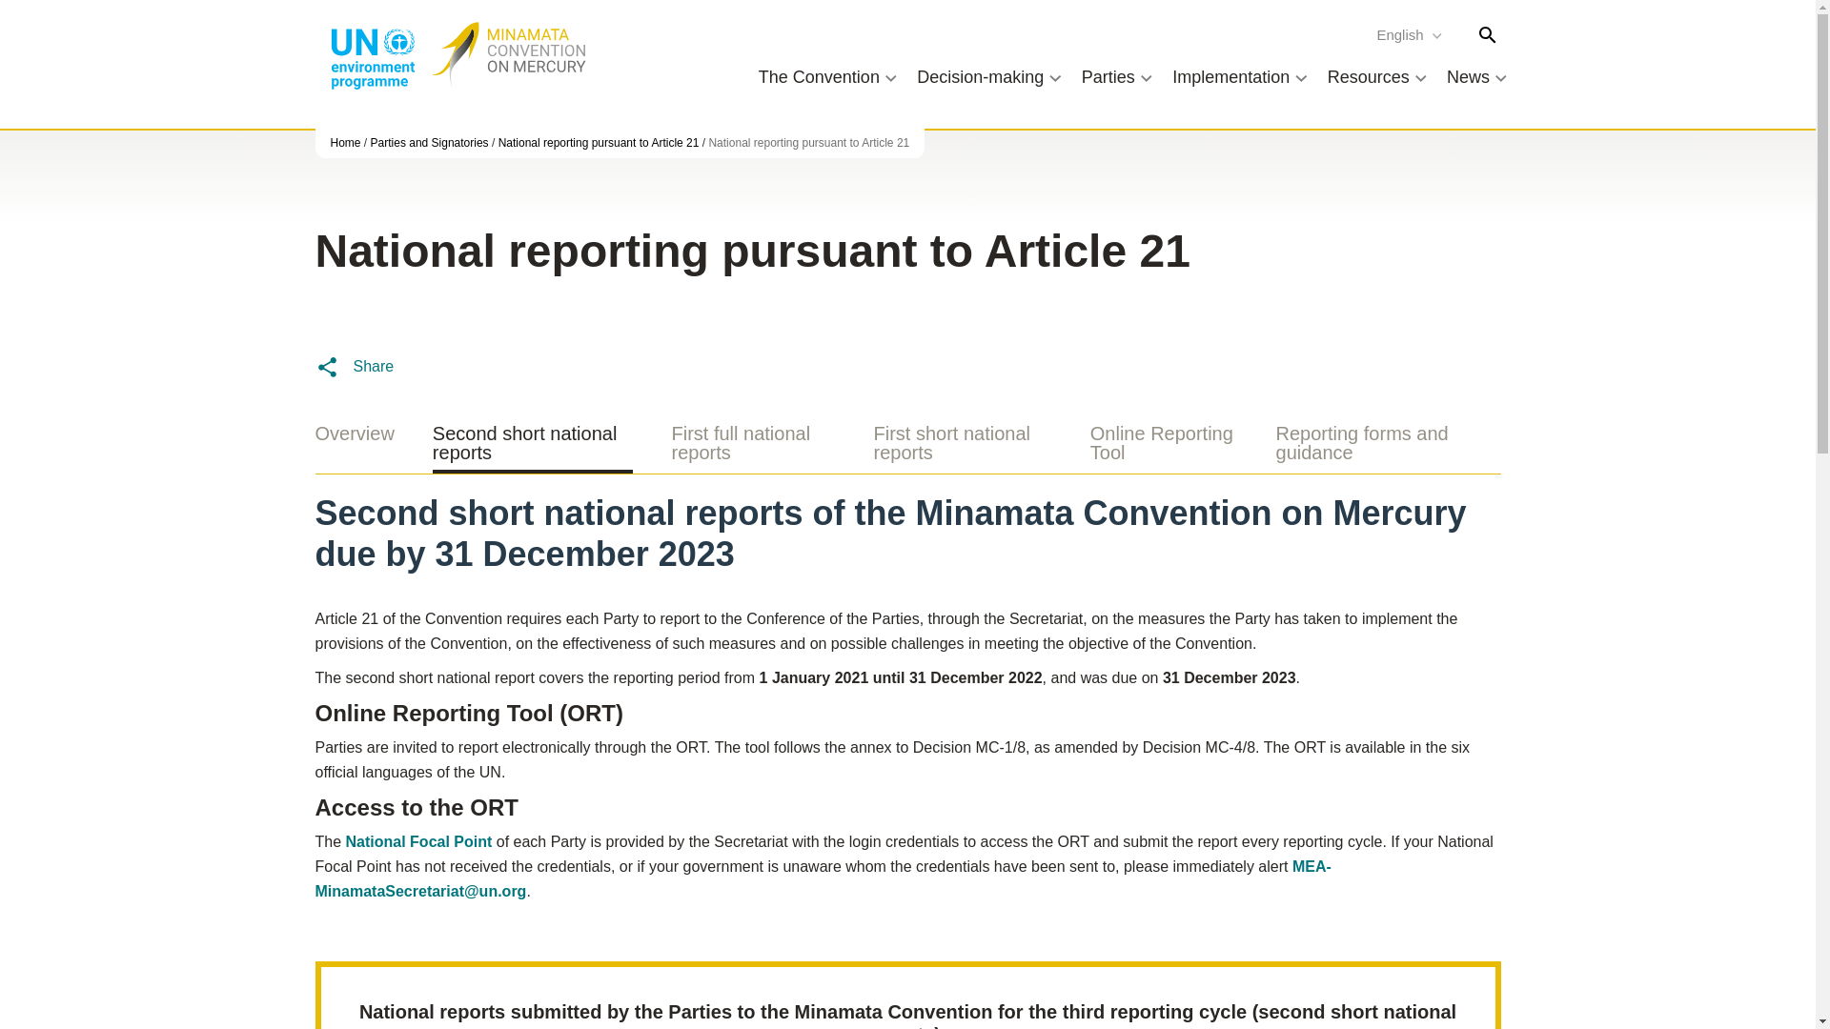 This screenshot has width=1830, height=1029. Describe the element at coordinates (991, 76) in the screenshot. I see `Decision-making` at that location.